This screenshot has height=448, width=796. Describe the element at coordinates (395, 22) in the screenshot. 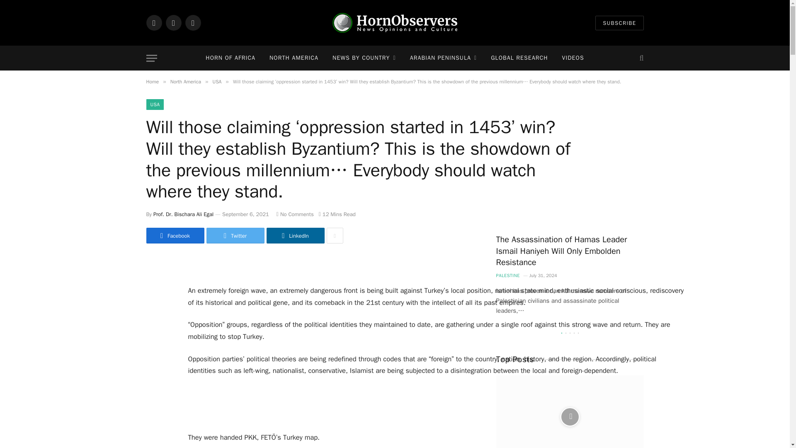

I see `Horn Observers` at that location.